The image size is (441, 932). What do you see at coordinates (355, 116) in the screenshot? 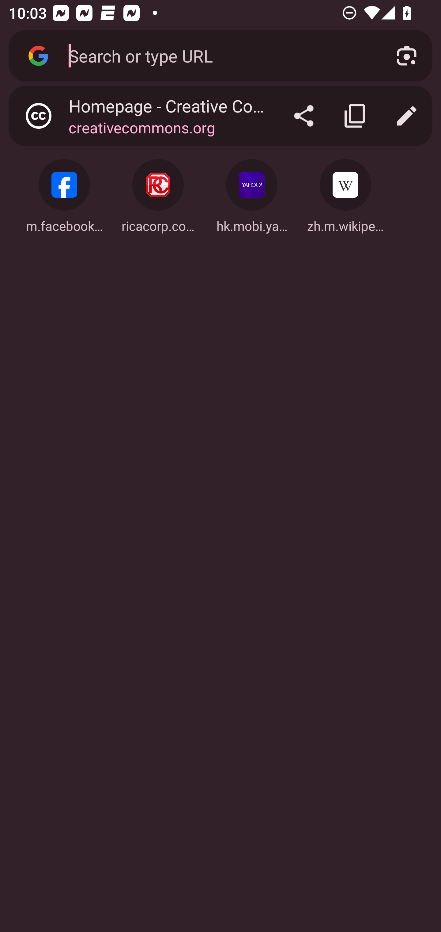
I see `Copy link` at bounding box center [355, 116].